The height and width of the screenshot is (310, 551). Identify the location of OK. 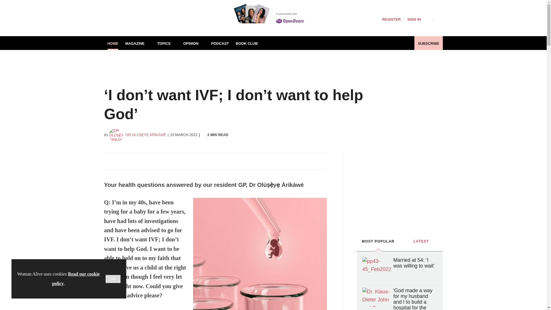
(113, 279).